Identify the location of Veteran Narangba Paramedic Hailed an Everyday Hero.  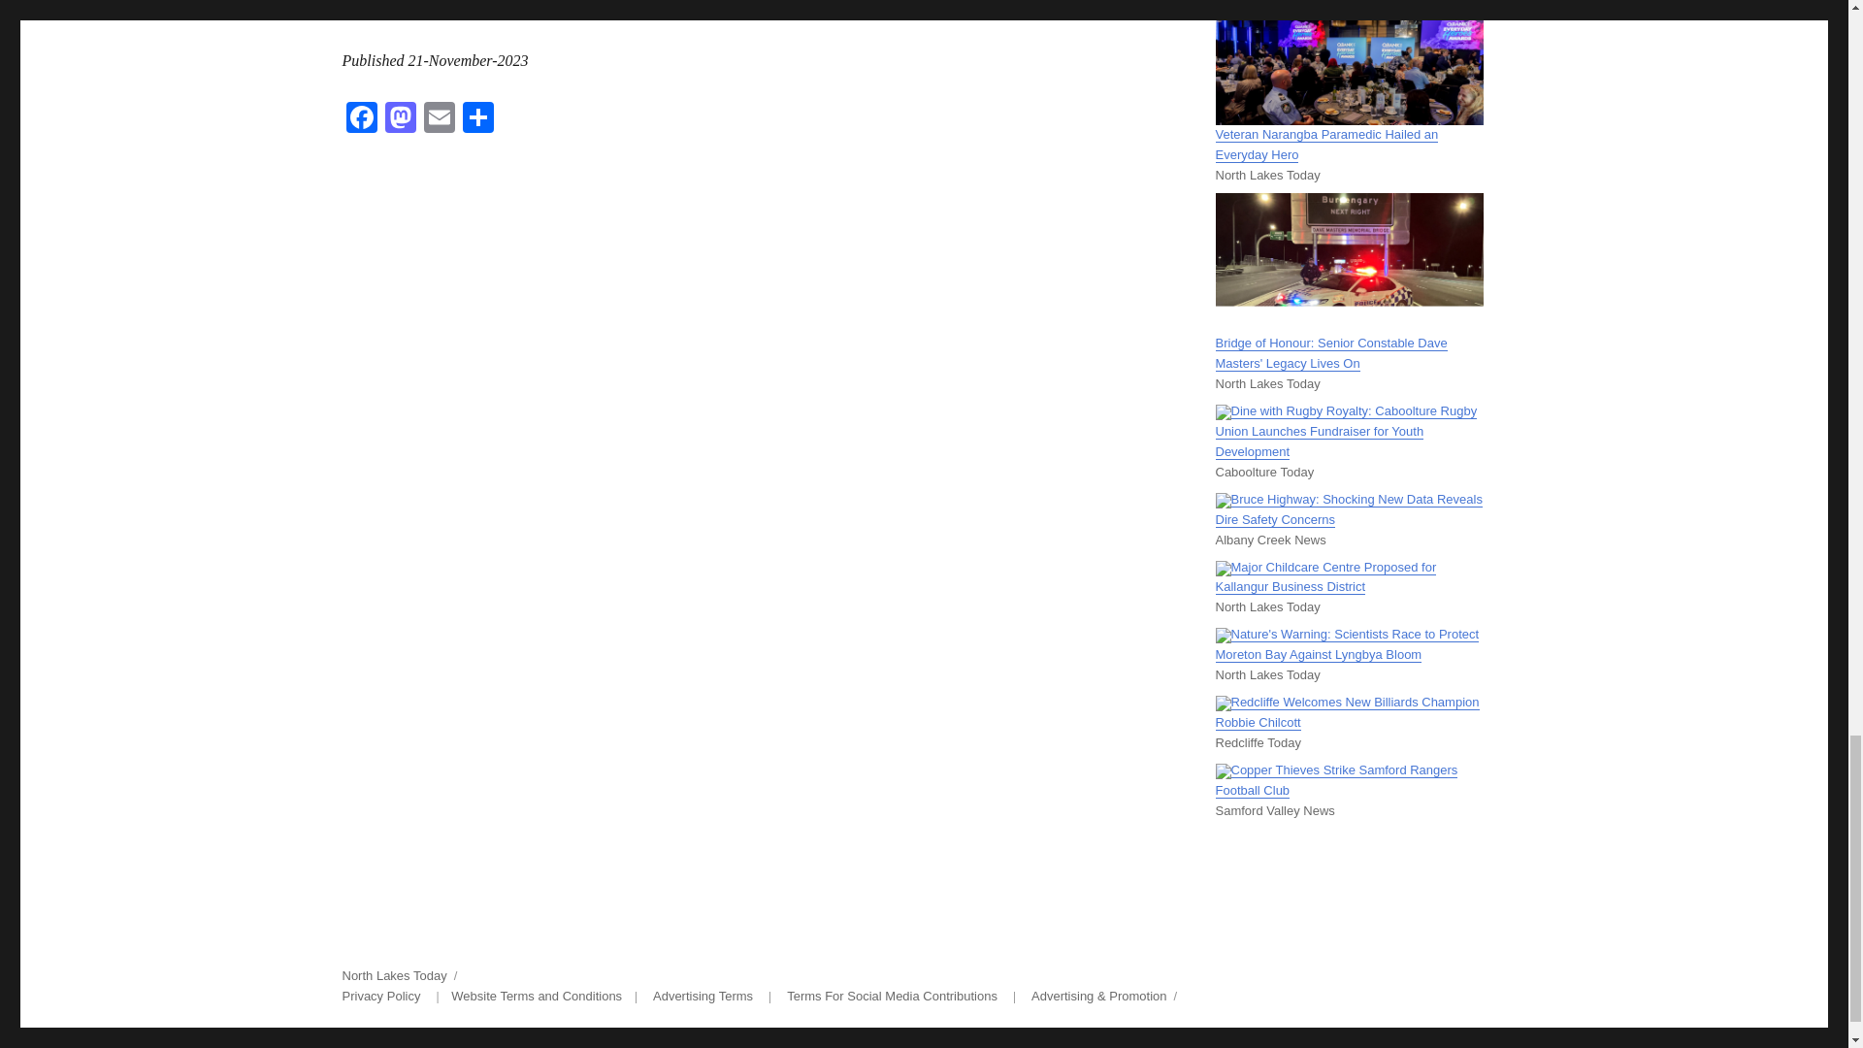
(1325, 144).